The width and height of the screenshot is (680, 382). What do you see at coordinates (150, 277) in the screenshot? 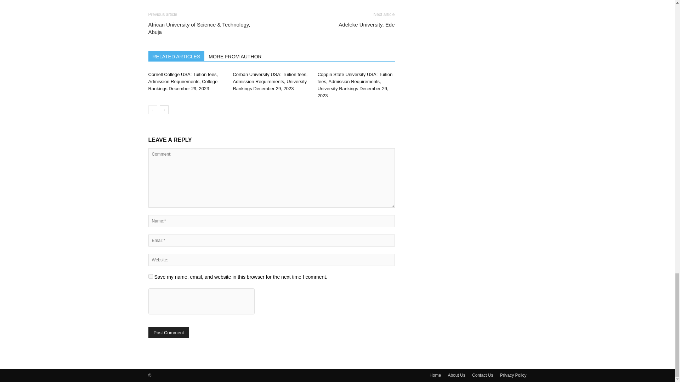
I see `yes` at bounding box center [150, 277].